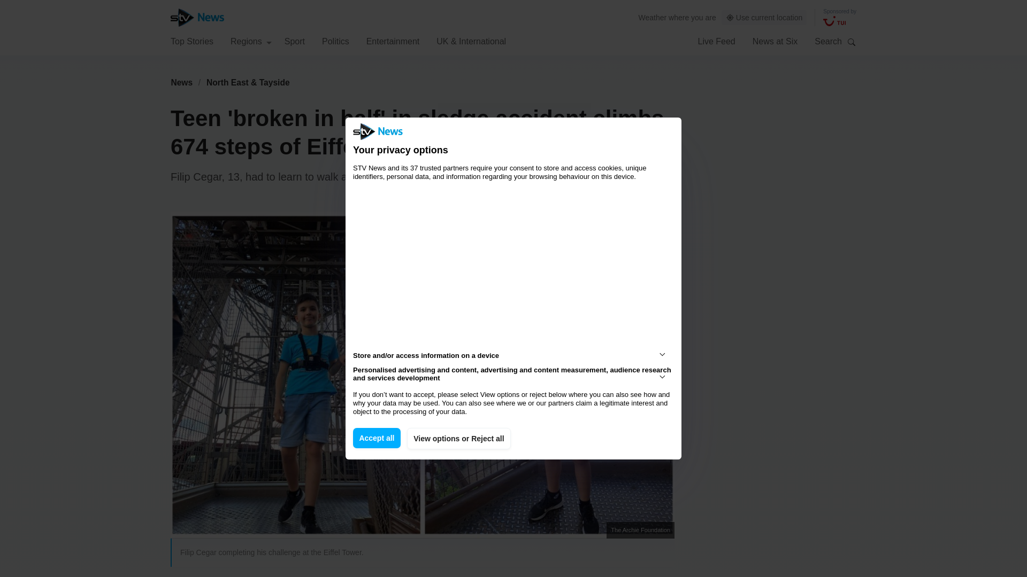 The width and height of the screenshot is (1027, 577). Describe the element at coordinates (775, 41) in the screenshot. I see `News at Six` at that location.